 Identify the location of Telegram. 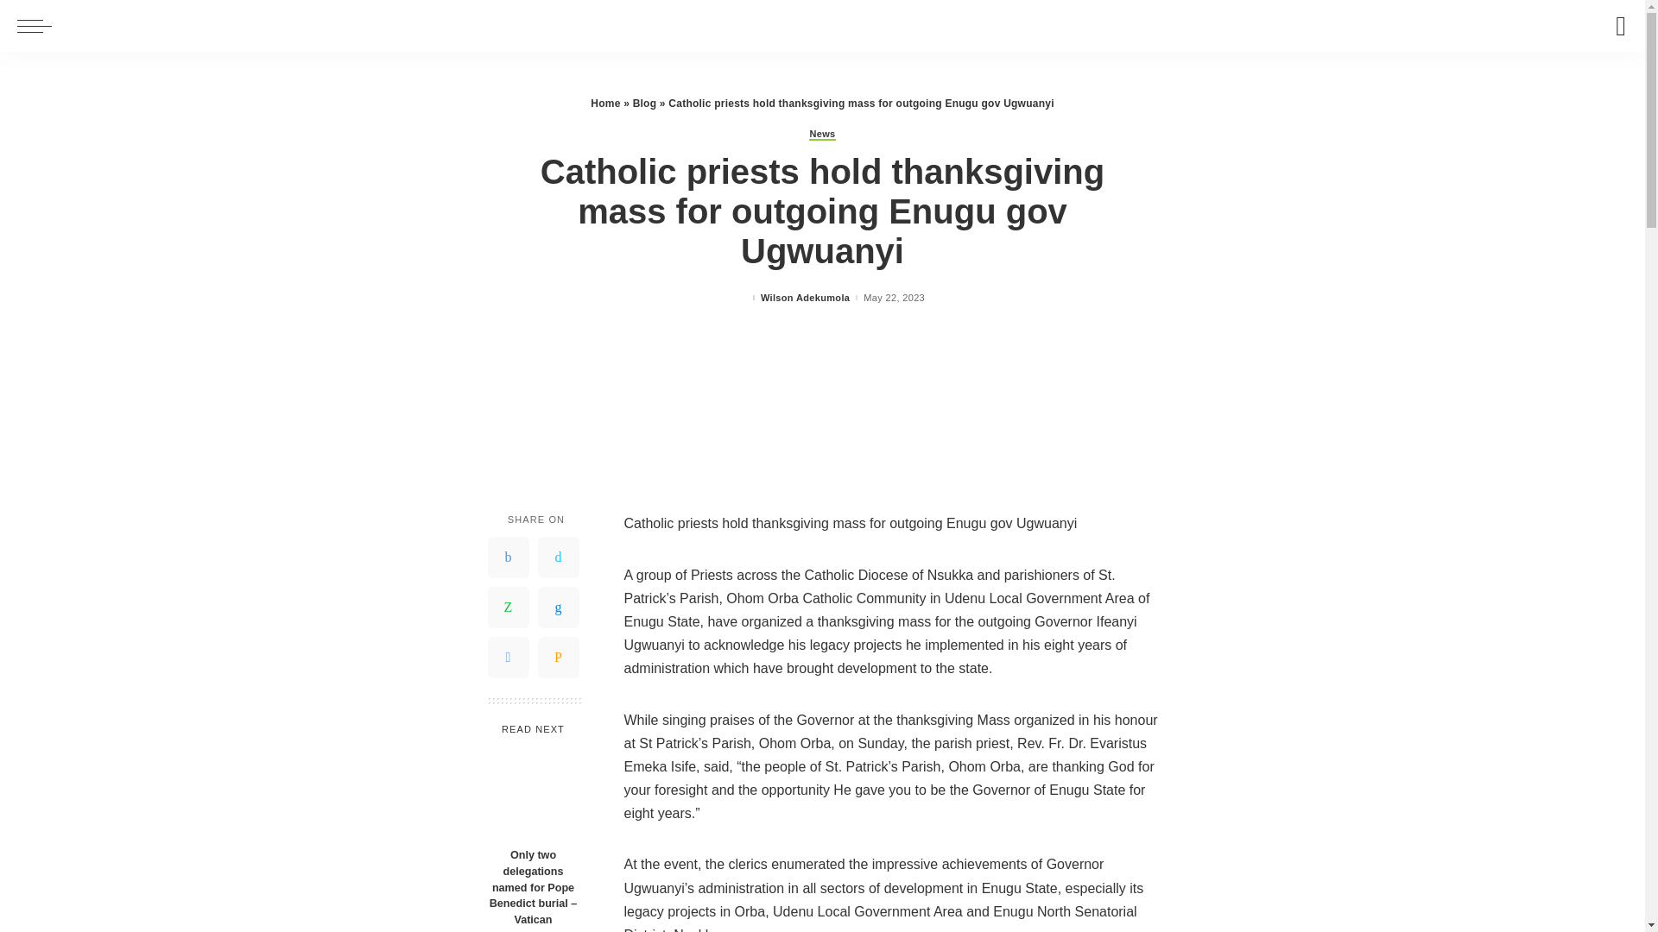
(508, 658).